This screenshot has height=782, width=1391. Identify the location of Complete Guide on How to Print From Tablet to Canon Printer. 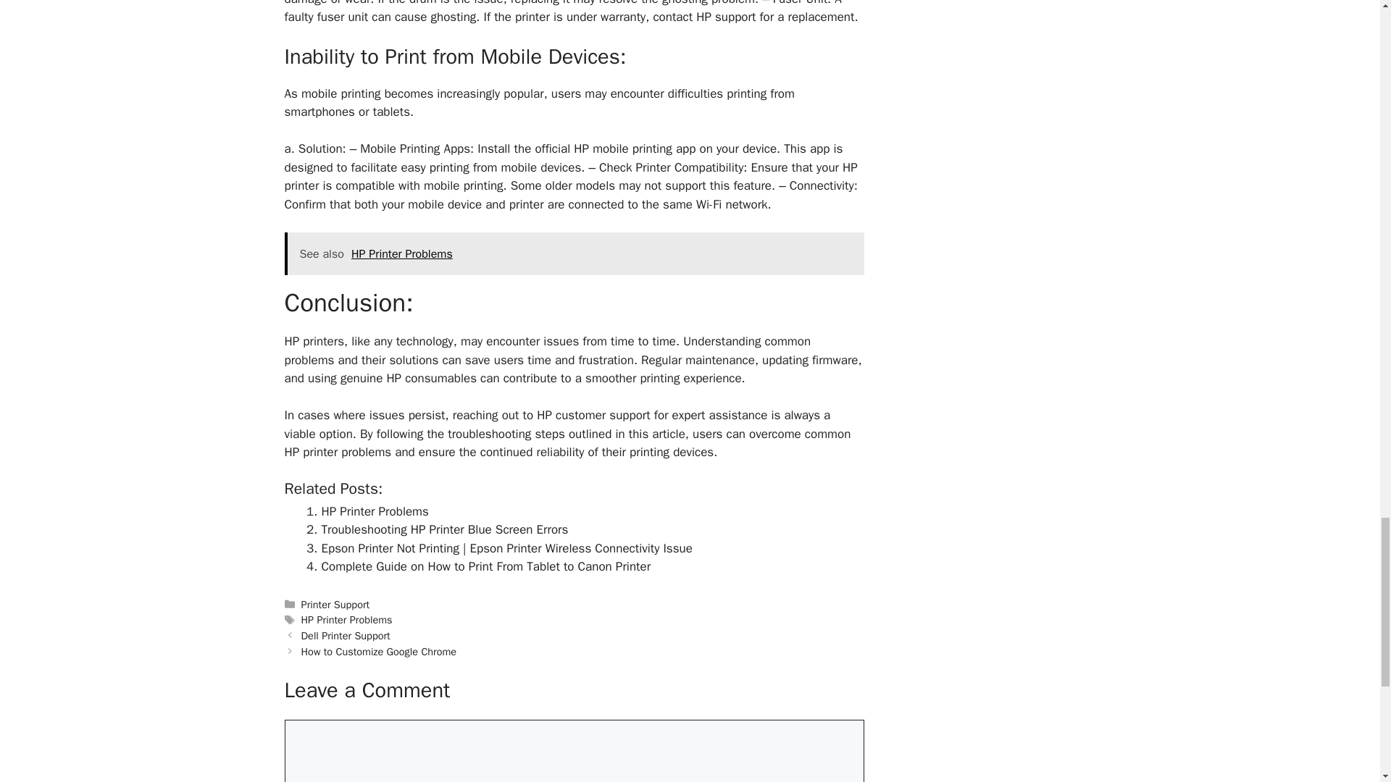
(485, 566).